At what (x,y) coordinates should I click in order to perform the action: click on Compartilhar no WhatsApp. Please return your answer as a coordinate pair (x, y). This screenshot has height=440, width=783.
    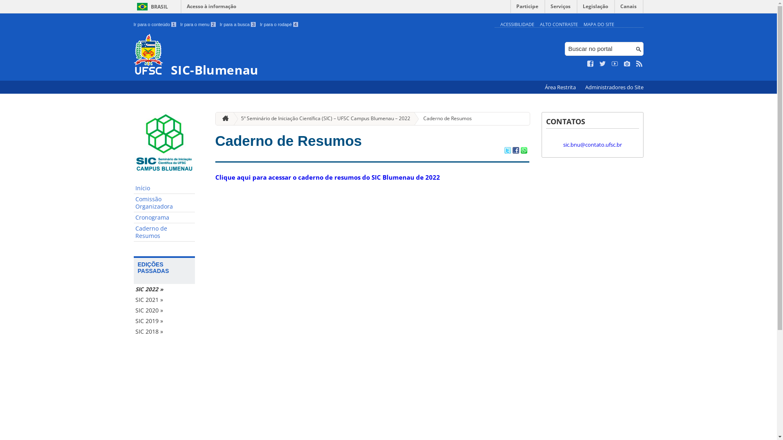
    Looking at the image, I should click on (524, 151).